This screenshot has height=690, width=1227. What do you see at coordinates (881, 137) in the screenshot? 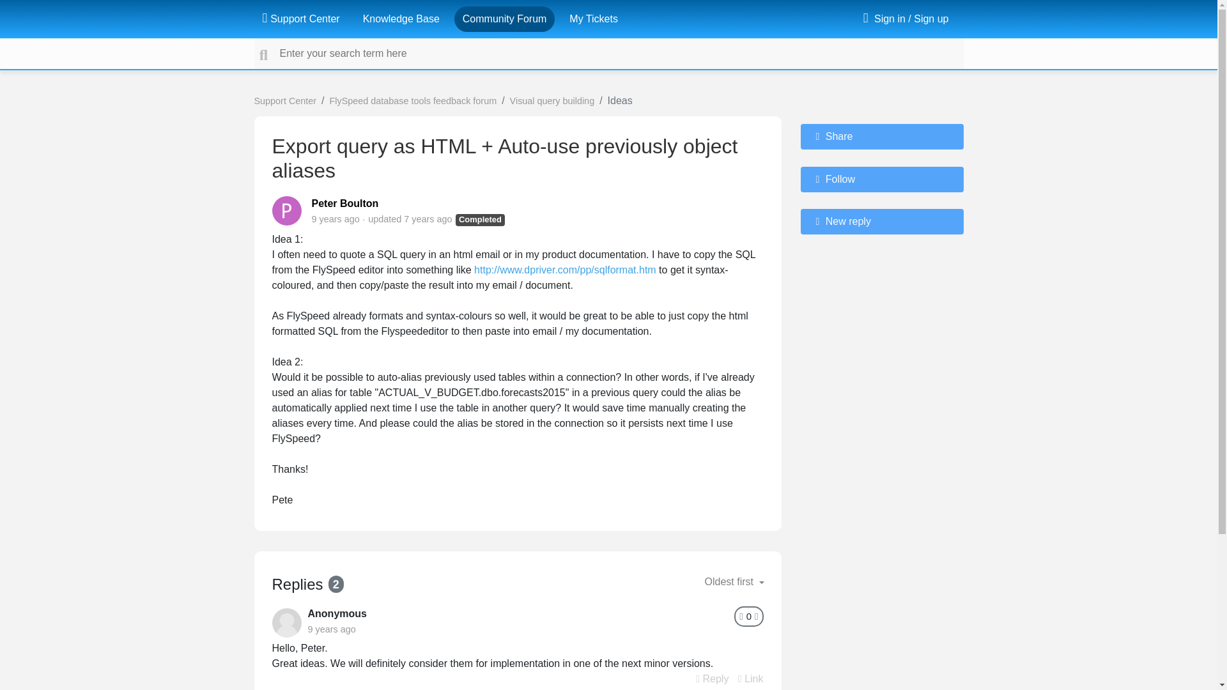
I see `Share` at bounding box center [881, 137].